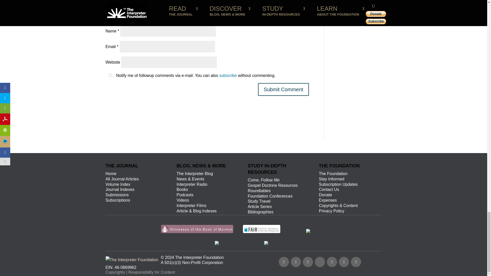 This screenshot has width=491, height=276. Describe the element at coordinates (116, 19) in the screenshot. I see `5000` at that location.